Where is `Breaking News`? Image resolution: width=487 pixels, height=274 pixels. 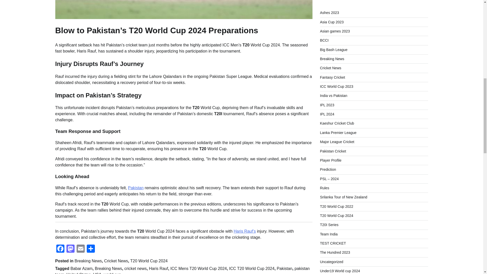
Breaking News is located at coordinates (109, 268).